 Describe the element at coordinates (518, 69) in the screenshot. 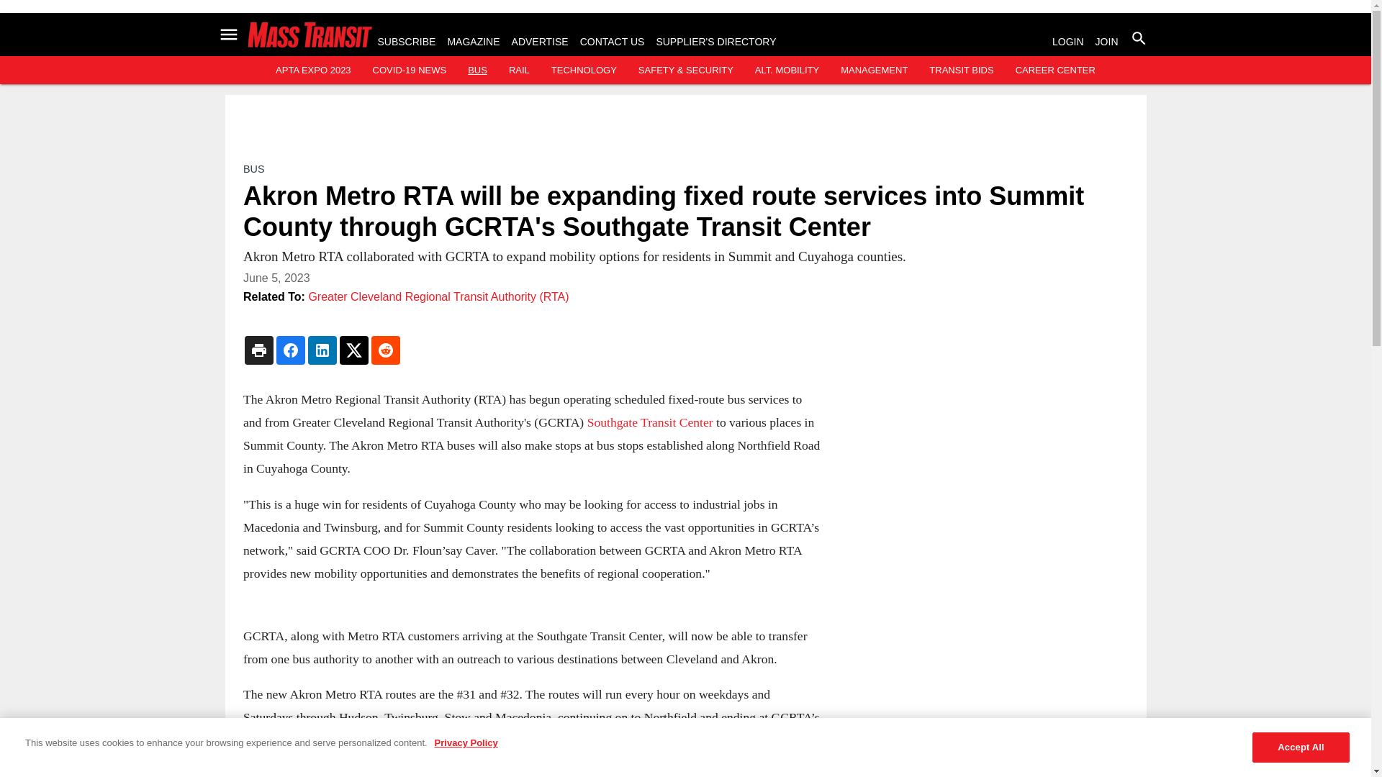

I see `RAIL` at that location.